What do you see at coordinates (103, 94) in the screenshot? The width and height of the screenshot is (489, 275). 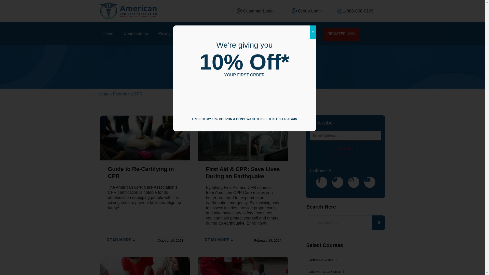 I see `Home` at bounding box center [103, 94].